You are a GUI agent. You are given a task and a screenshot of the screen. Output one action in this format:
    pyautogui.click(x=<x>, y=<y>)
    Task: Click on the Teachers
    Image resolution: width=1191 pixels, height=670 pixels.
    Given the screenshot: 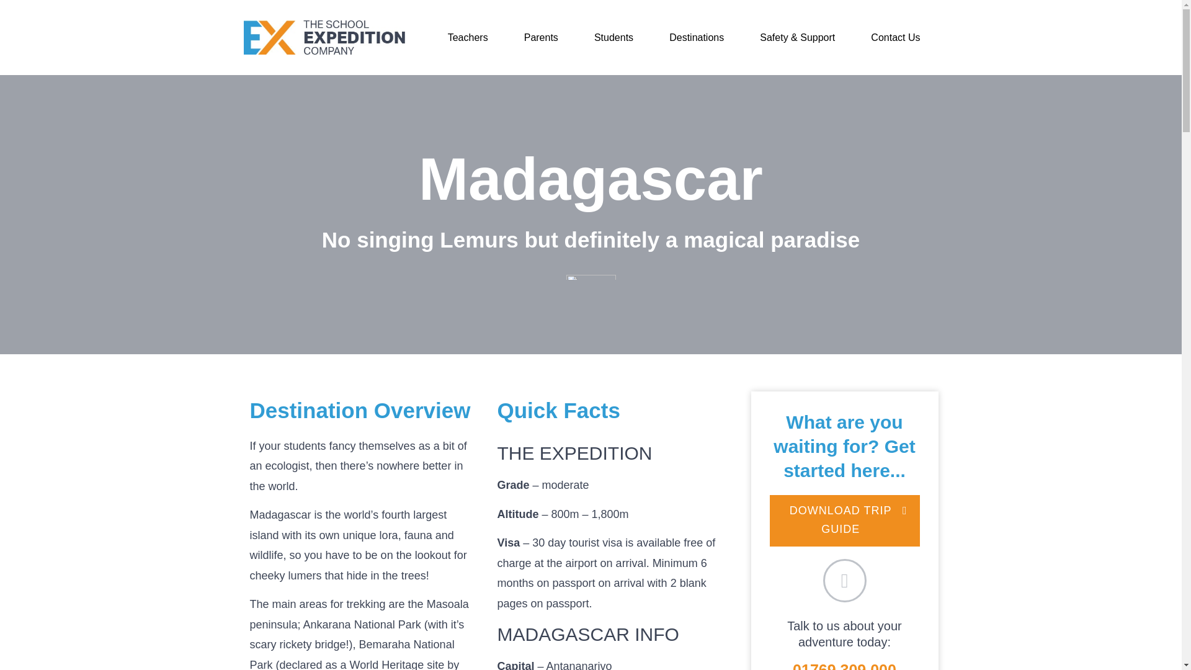 What is the action you would take?
    pyautogui.click(x=468, y=37)
    